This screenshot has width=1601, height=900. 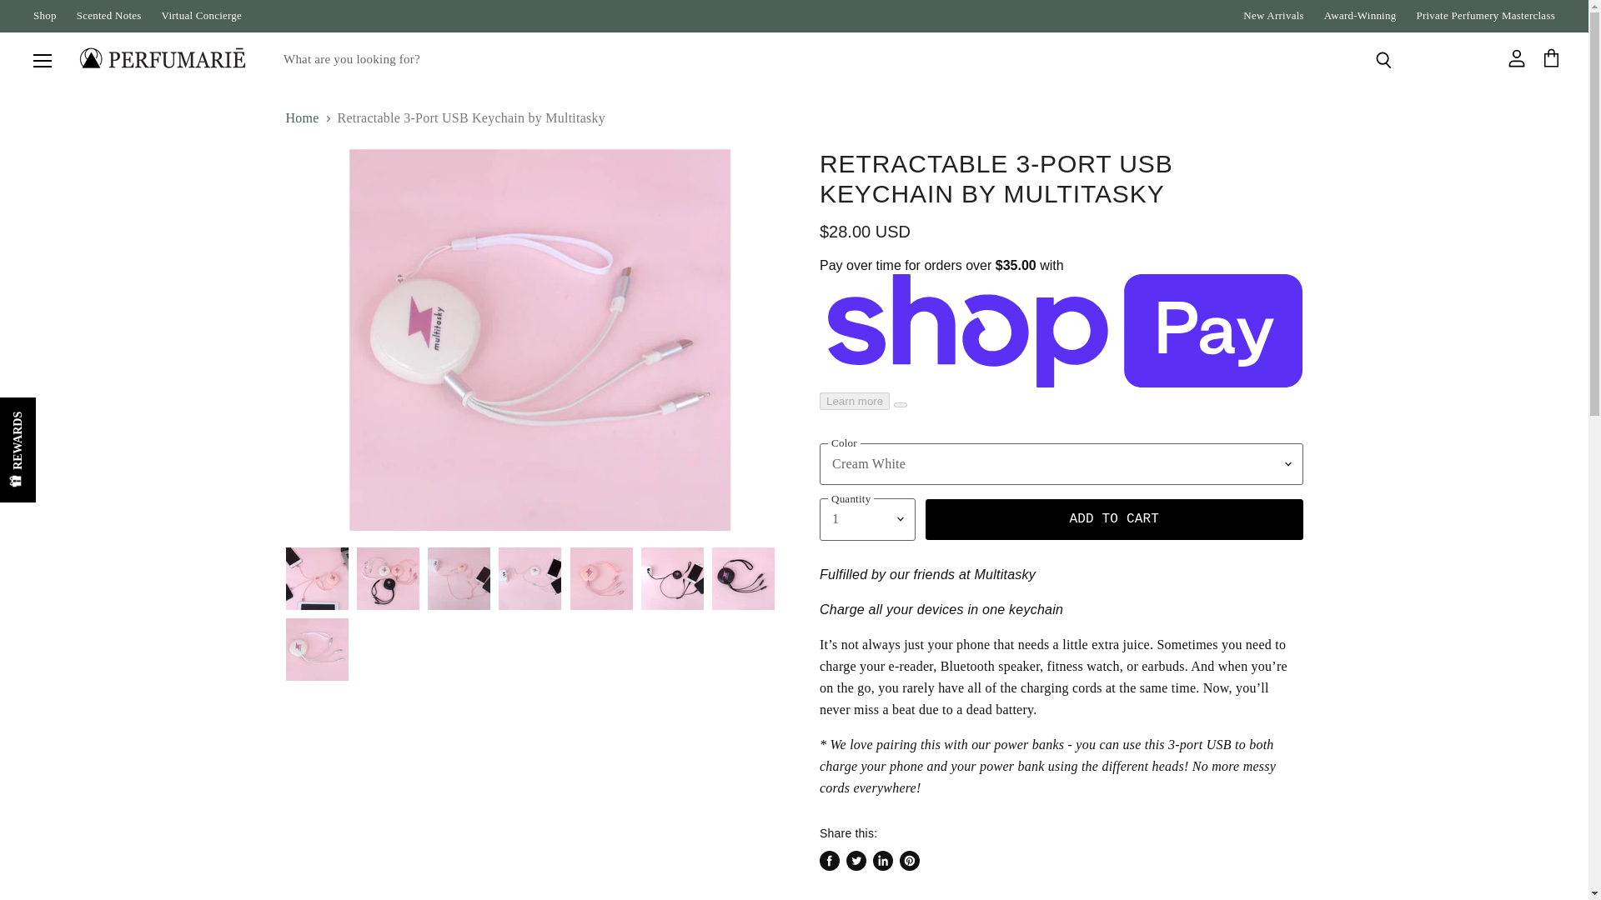 What do you see at coordinates (202, 16) in the screenshot?
I see `Virtual Concierge` at bounding box center [202, 16].